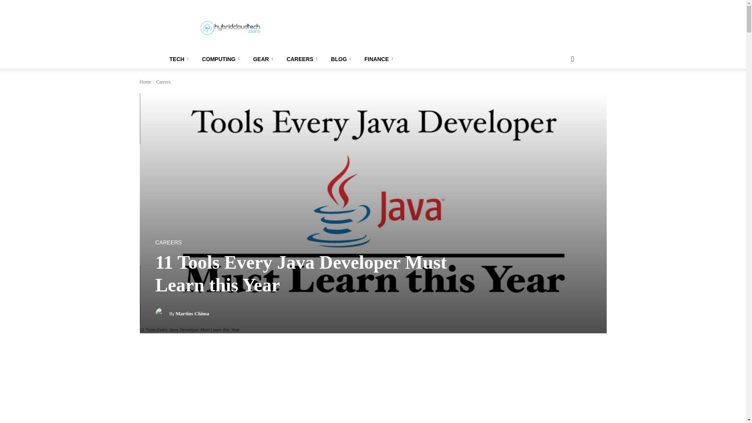  What do you see at coordinates (162, 314) in the screenshot?
I see `Martins Chima` at bounding box center [162, 314].